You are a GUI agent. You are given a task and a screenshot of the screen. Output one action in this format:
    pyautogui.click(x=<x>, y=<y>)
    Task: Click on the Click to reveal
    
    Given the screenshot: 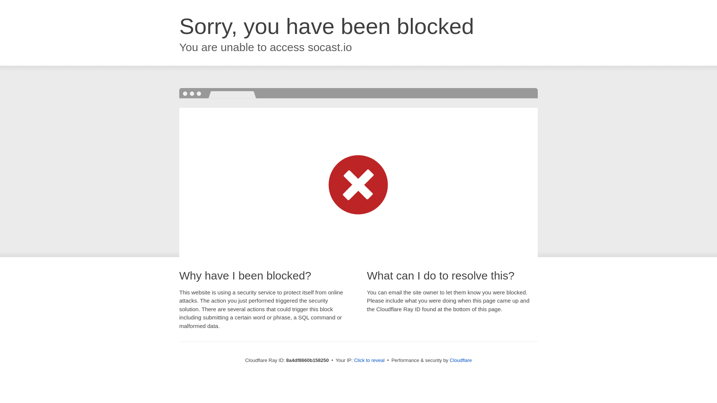 What is the action you would take?
    pyautogui.click(x=369, y=360)
    